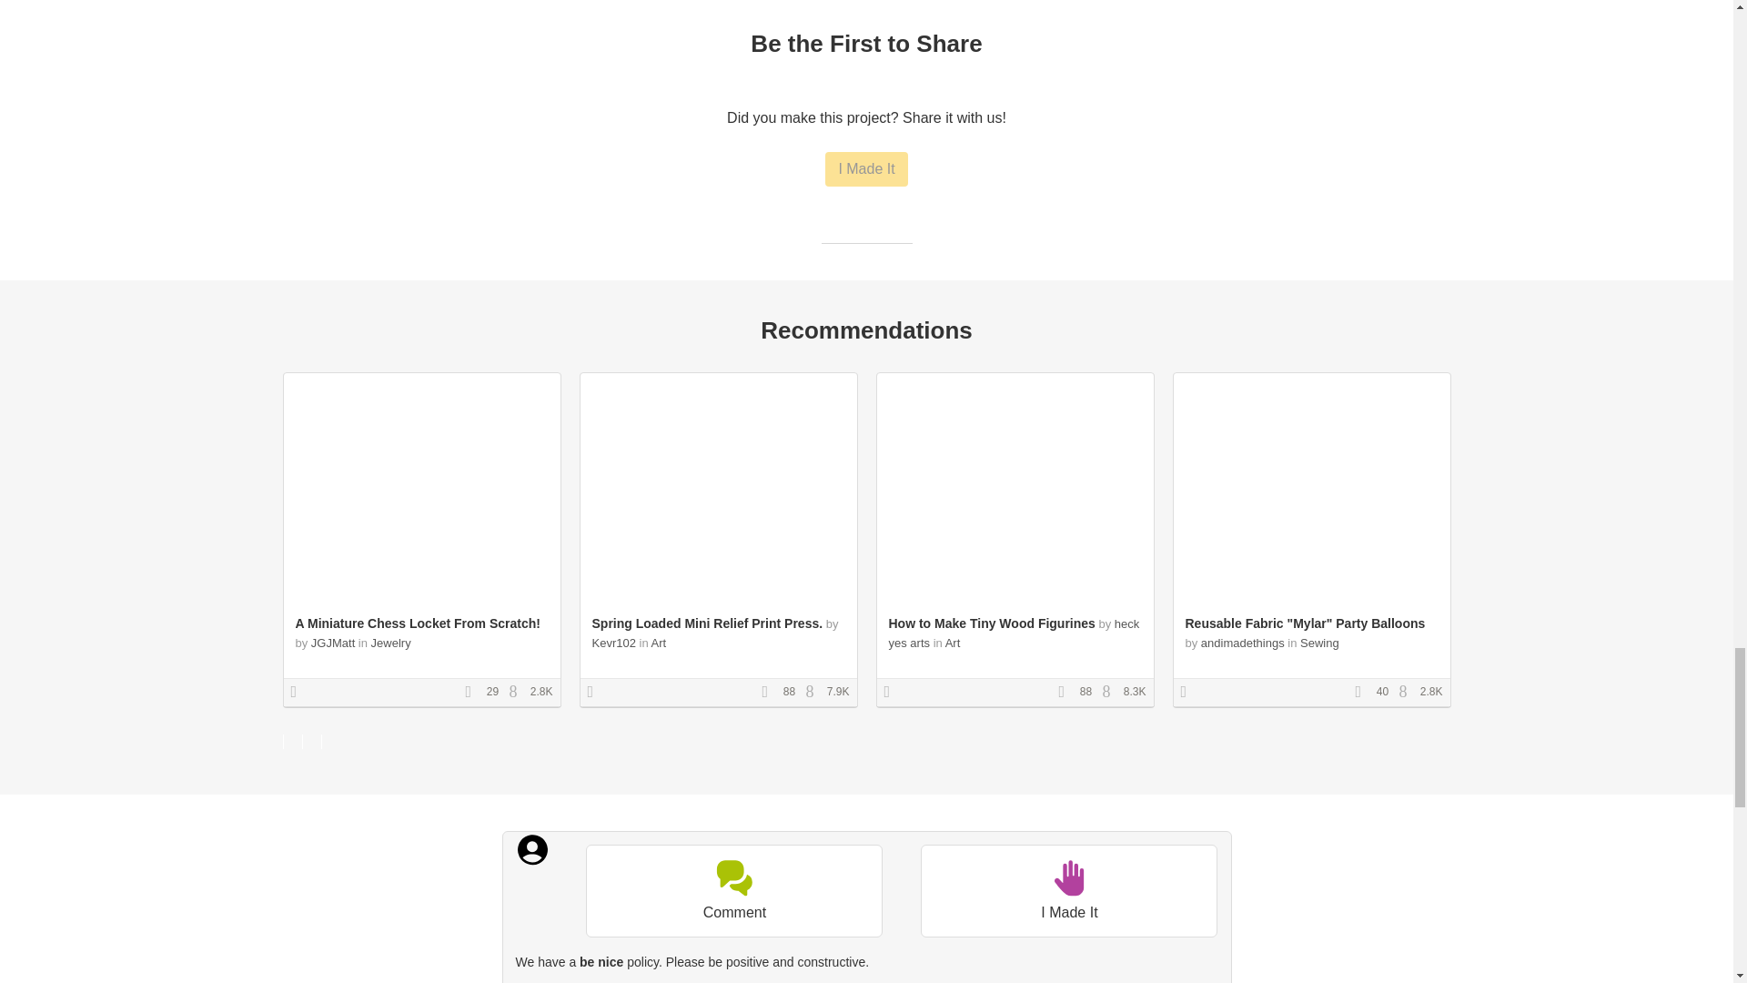 This screenshot has height=983, width=1747. I want to click on Views Count, so click(1110, 692).